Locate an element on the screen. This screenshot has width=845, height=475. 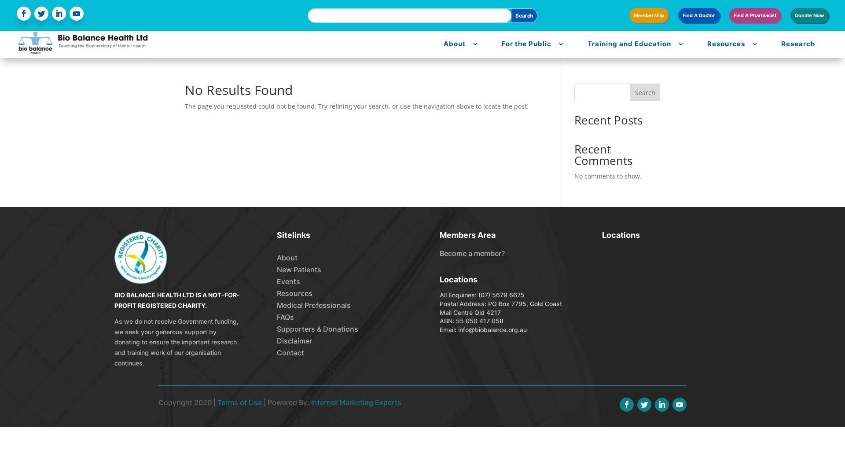
charity is located at coordinates (141, 258).